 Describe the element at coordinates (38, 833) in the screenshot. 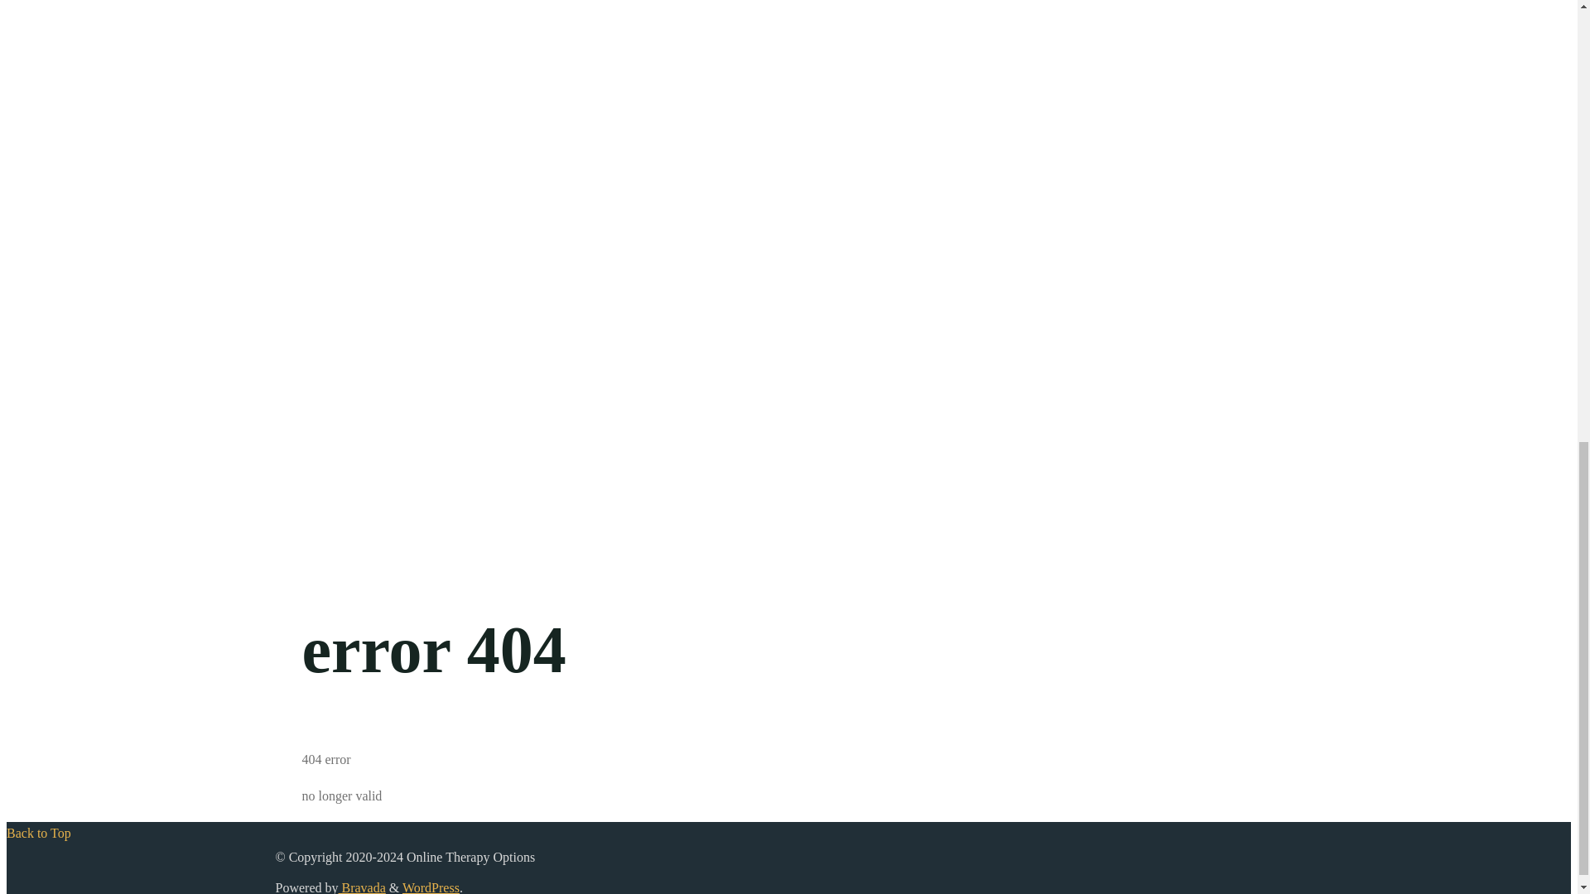

I see `Back to Top` at that location.